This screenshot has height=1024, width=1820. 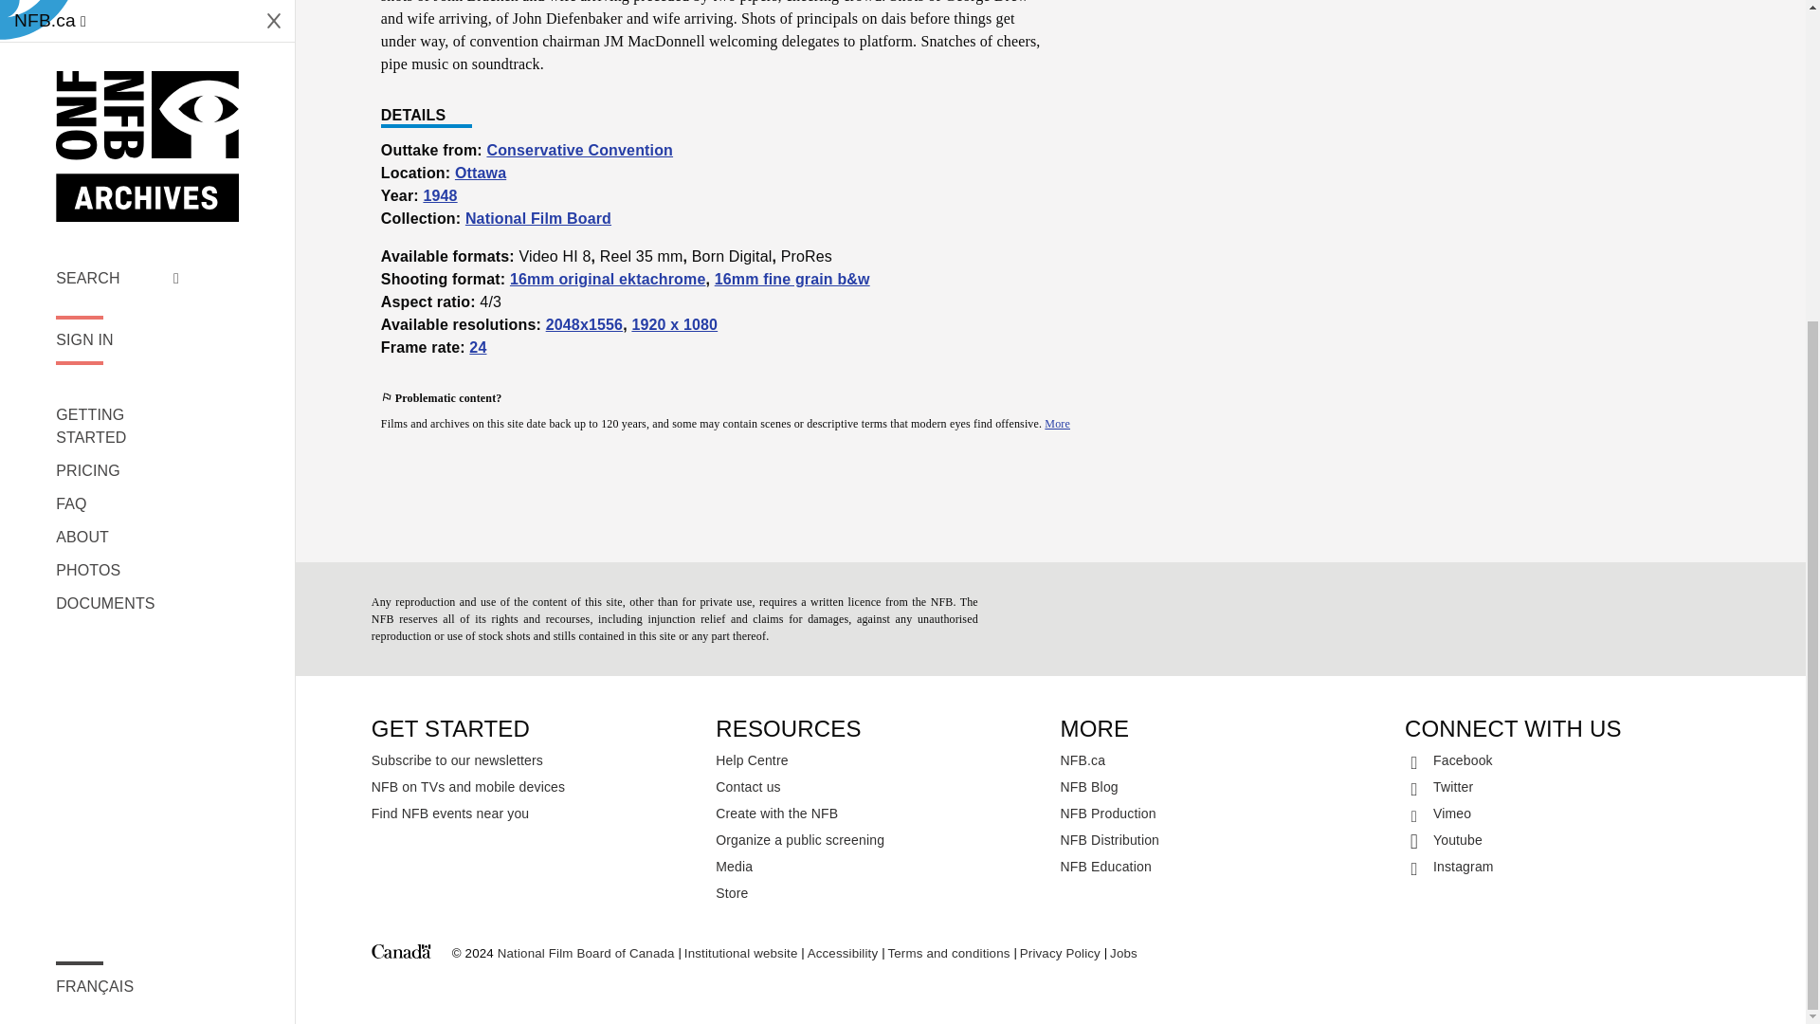 I want to click on NFB on TVs and mobile devices, so click(x=534, y=787).